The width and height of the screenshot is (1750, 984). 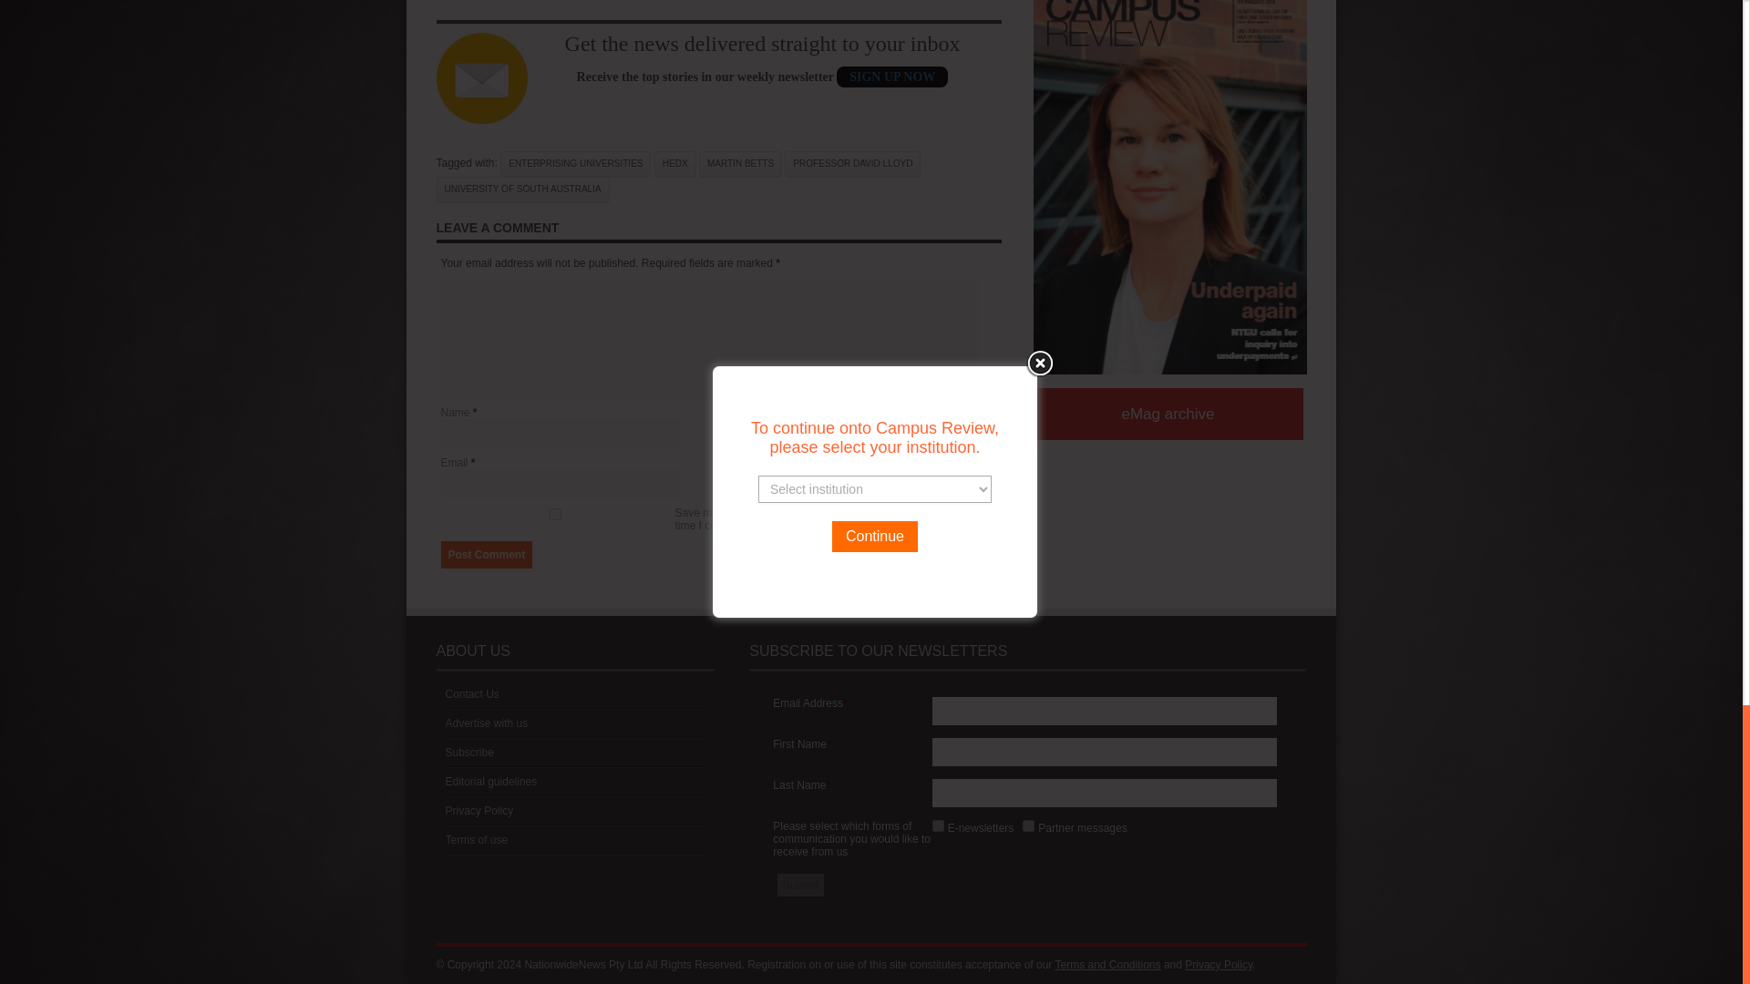 I want to click on Campus Review vol 34. Issue 04 - July August 2024, so click(x=1170, y=188).